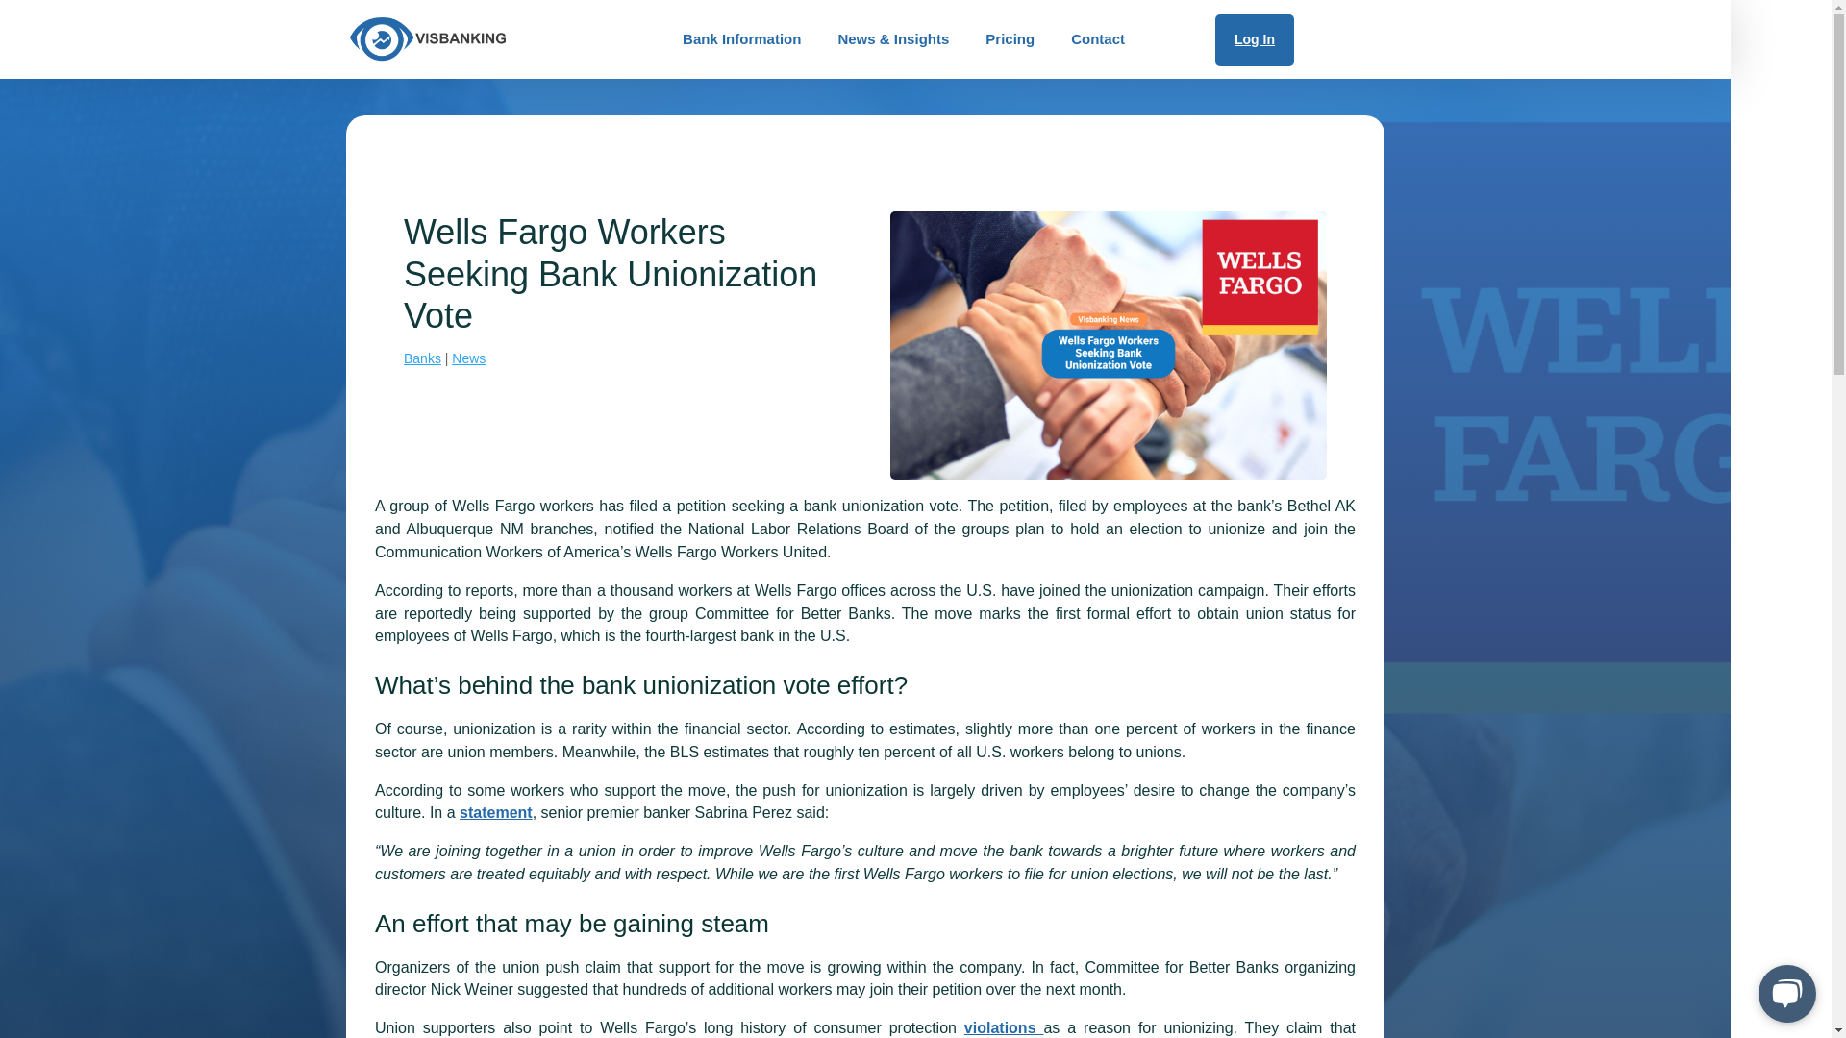  What do you see at coordinates (1108, 345) in the screenshot?
I see `visbanking news` at bounding box center [1108, 345].